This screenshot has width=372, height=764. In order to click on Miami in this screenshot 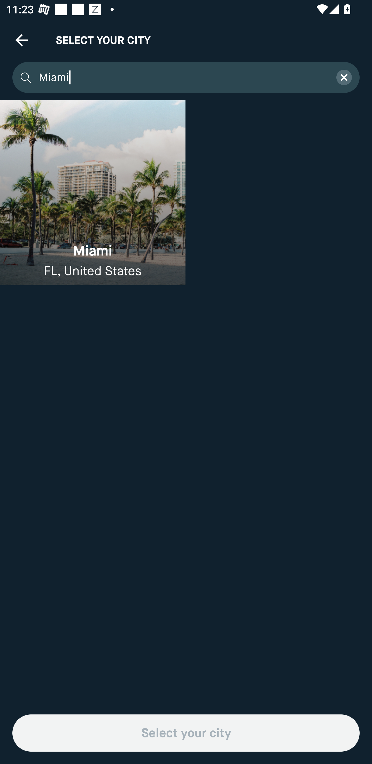, I will do `click(182, 77)`.